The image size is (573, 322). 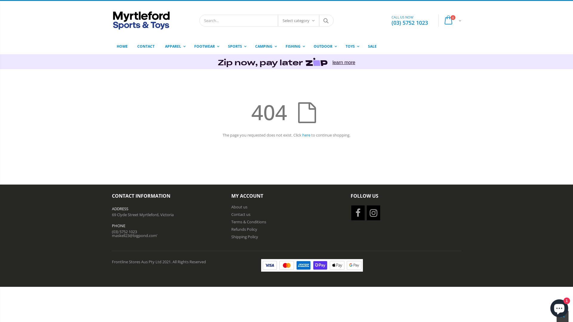 I want to click on FISHING, so click(x=294, y=47).